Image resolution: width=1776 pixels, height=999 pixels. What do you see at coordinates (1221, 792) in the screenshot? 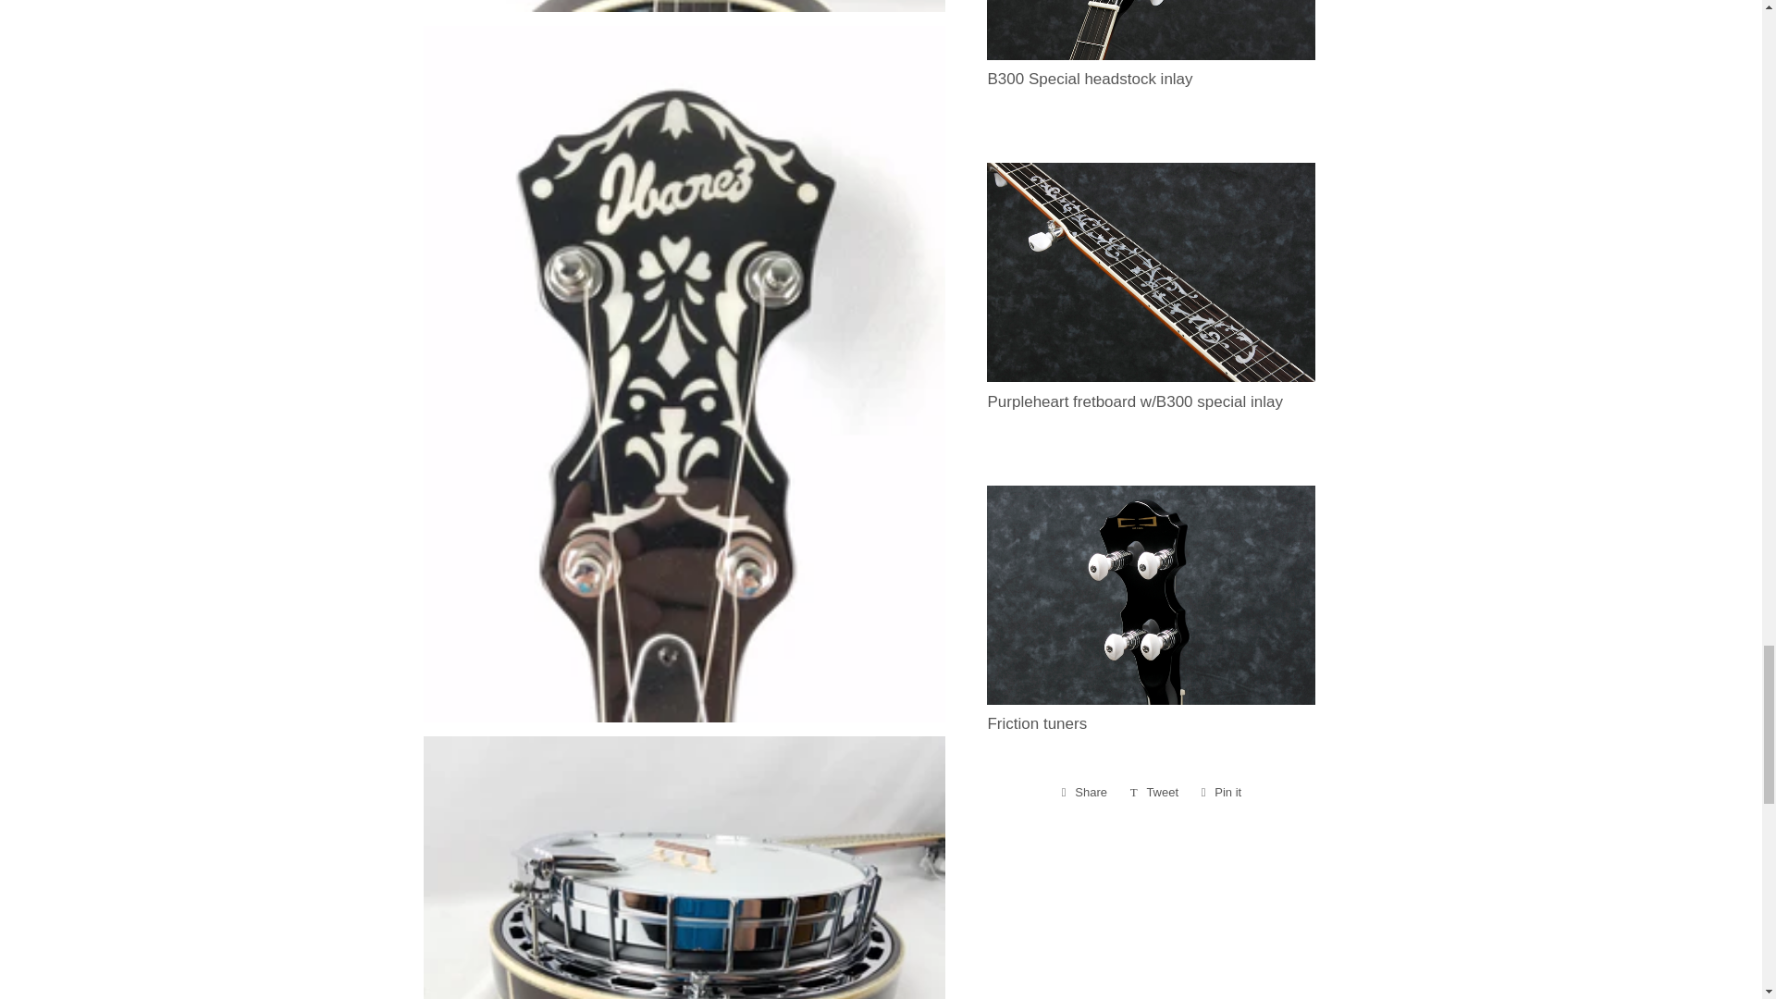
I see `Pin on Pinterest` at bounding box center [1221, 792].